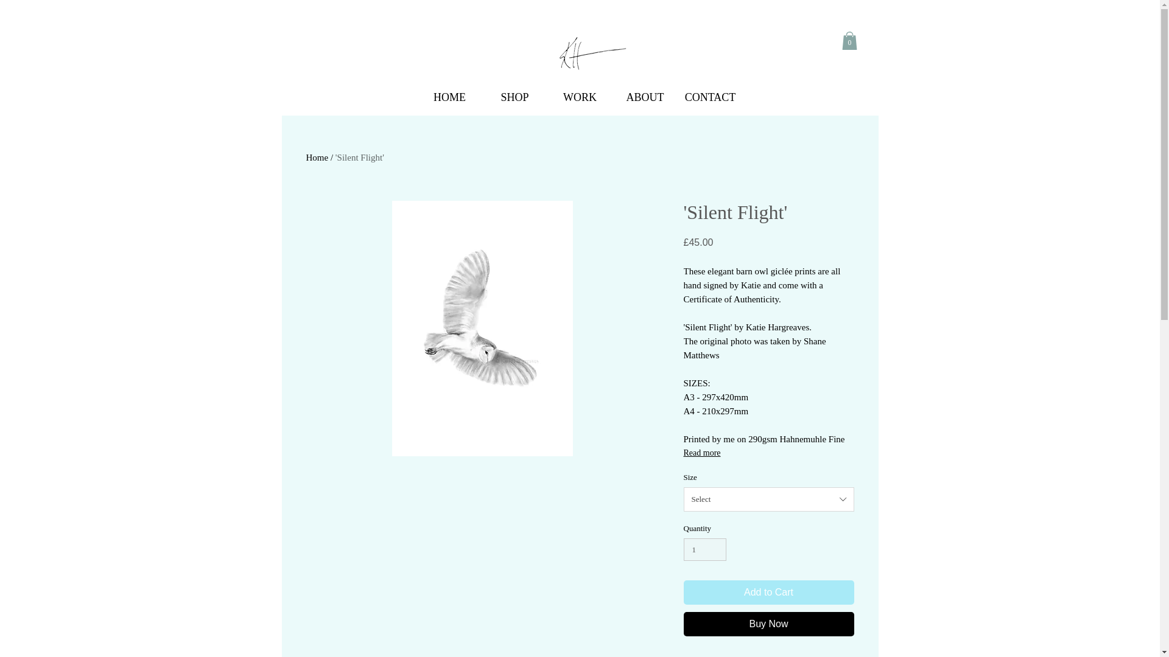 The height and width of the screenshot is (657, 1169). What do you see at coordinates (768, 592) in the screenshot?
I see `Add to Cart` at bounding box center [768, 592].